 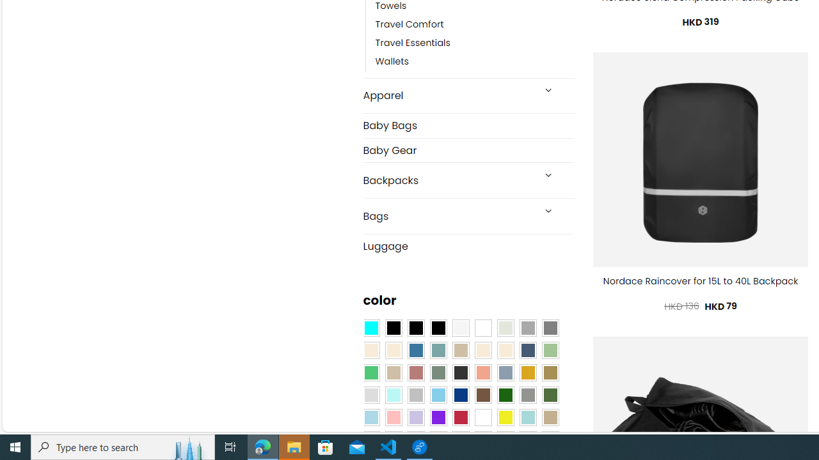 I want to click on All Black, so click(x=393, y=328).